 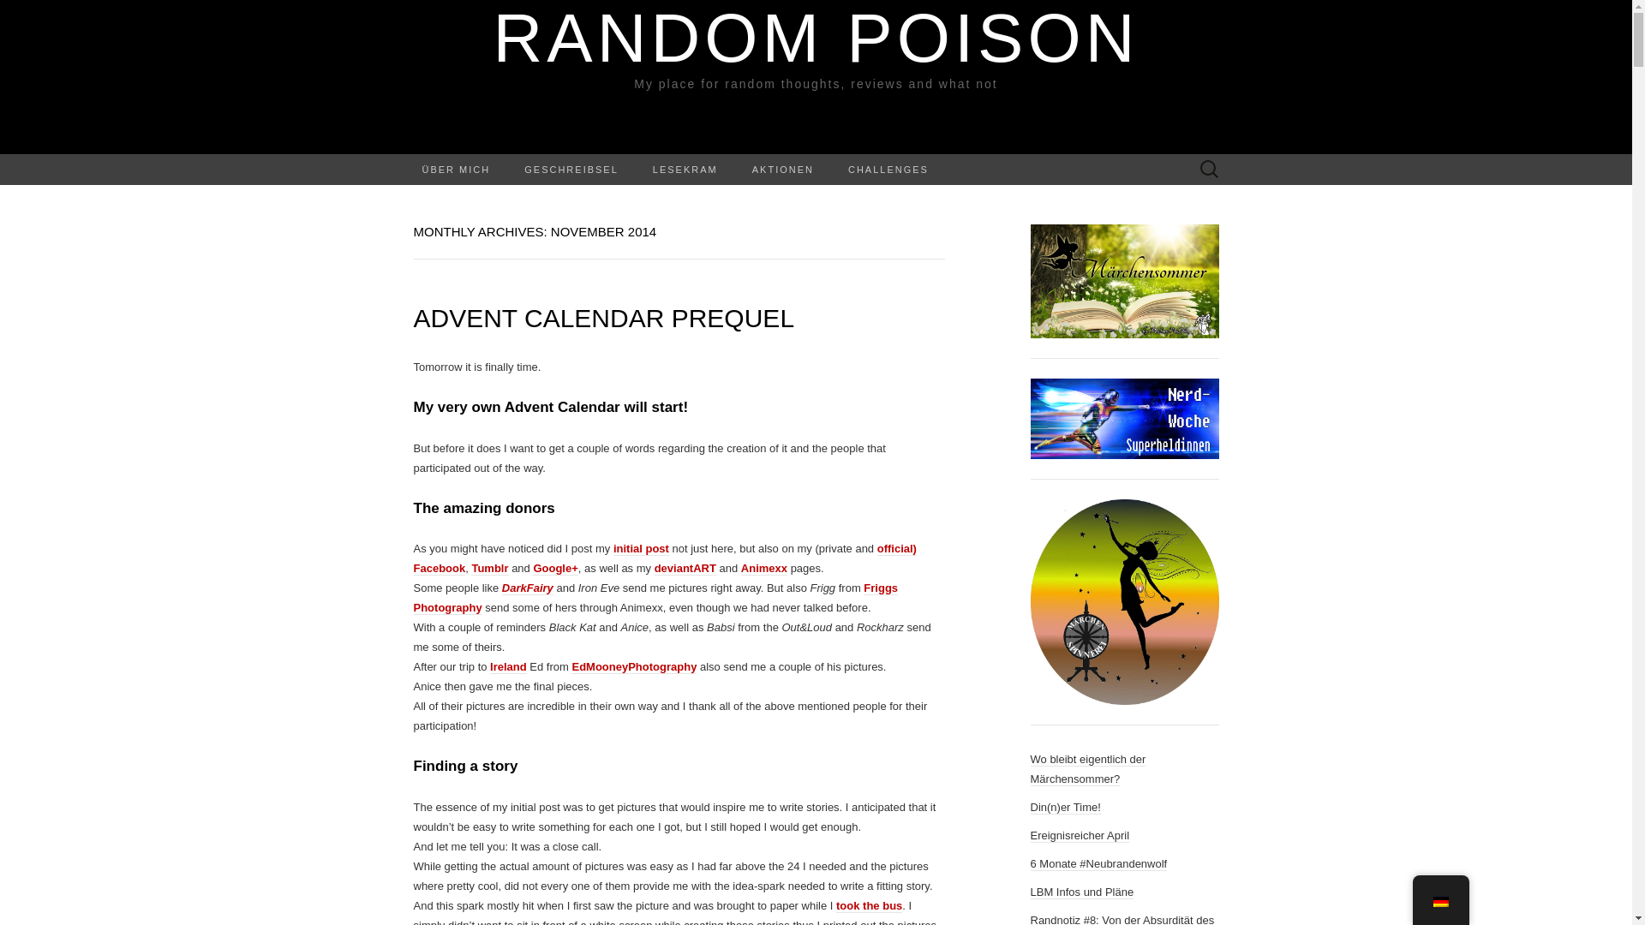 I want to click on On the Road: Taking the Bus, so click(x=869, y=905).